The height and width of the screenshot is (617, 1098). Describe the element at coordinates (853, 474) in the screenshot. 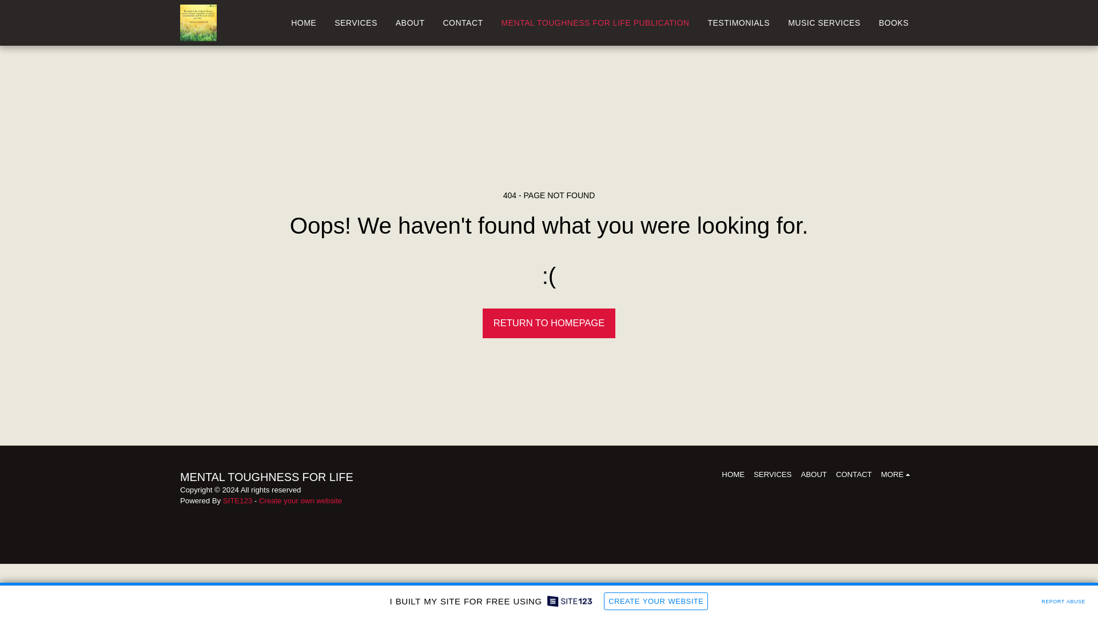

I see `CONTACT` at that location.